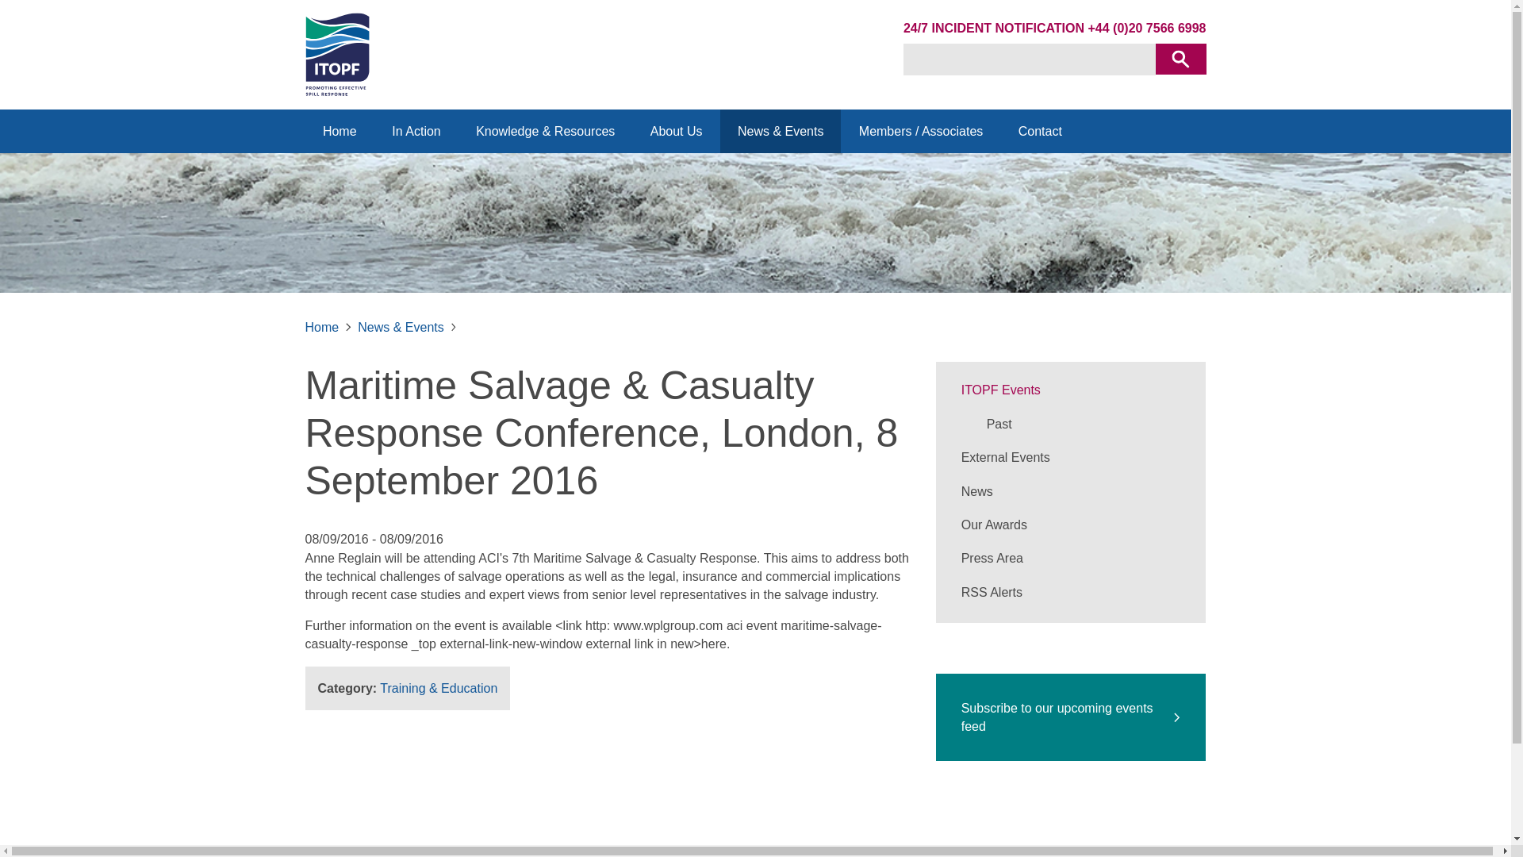 Image resolution: width=1523 pixels, height=857 pixels. I want to click on About Us, so click(675, 132).